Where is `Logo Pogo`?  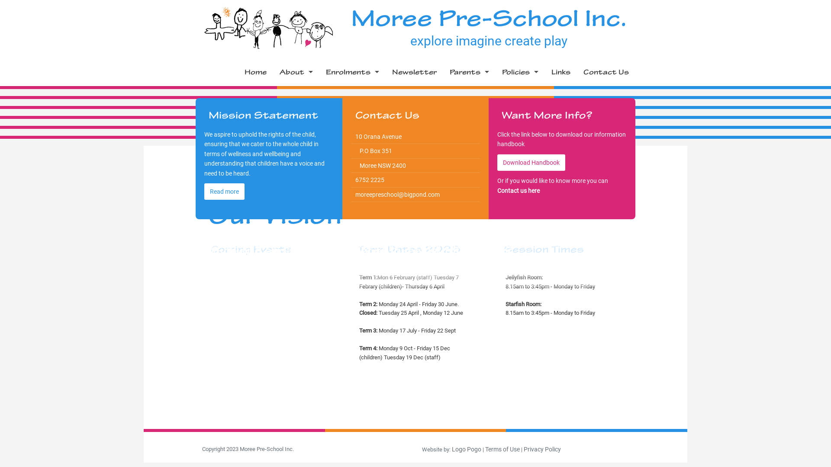 Logo Pogo is located at coordinates (467, 449).